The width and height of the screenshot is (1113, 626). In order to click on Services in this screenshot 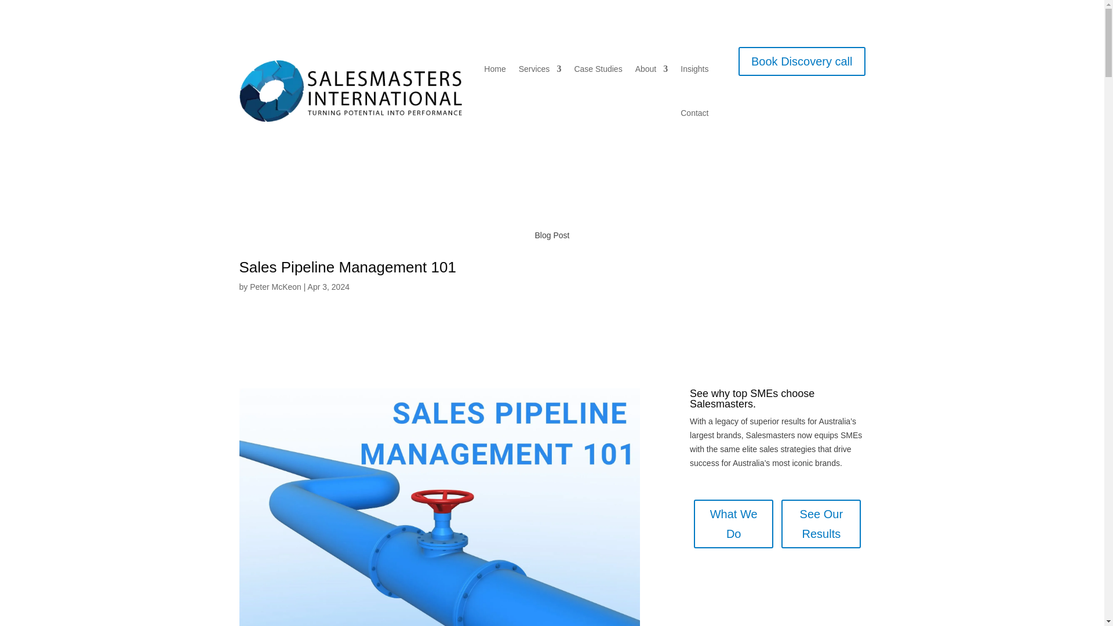, I will do `click(540, 68)`.